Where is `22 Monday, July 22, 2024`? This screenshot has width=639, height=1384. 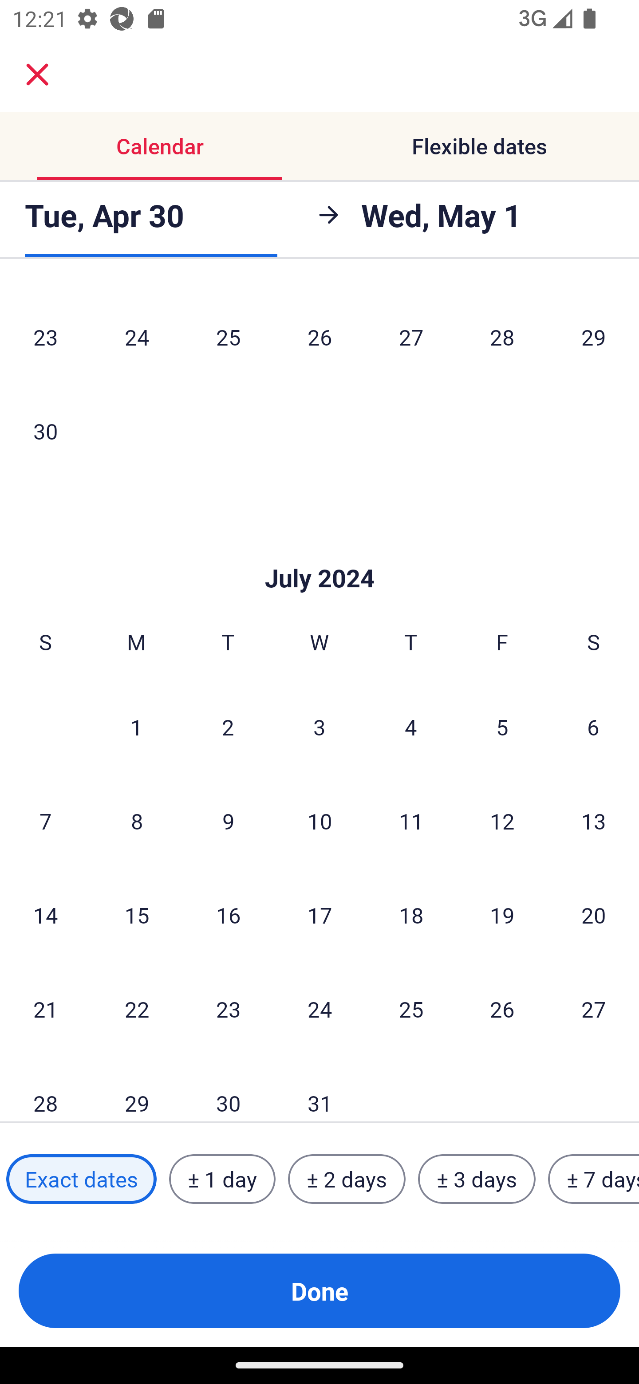
22 Monday, July 22, 2024 is located at coordinates (137, 1009).